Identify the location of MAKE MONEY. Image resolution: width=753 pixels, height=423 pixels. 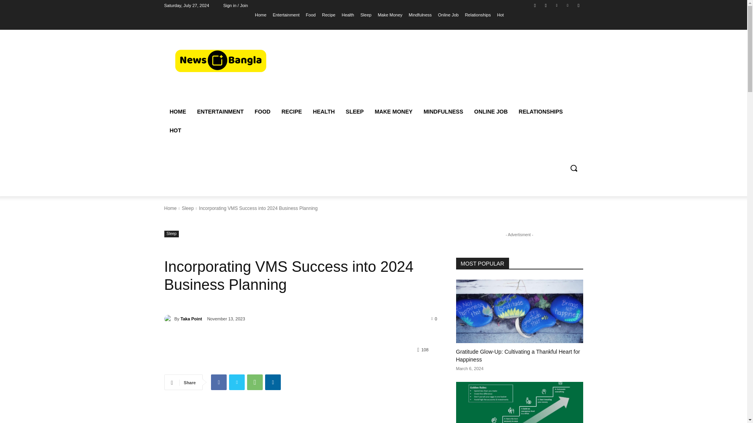
(393, 111).